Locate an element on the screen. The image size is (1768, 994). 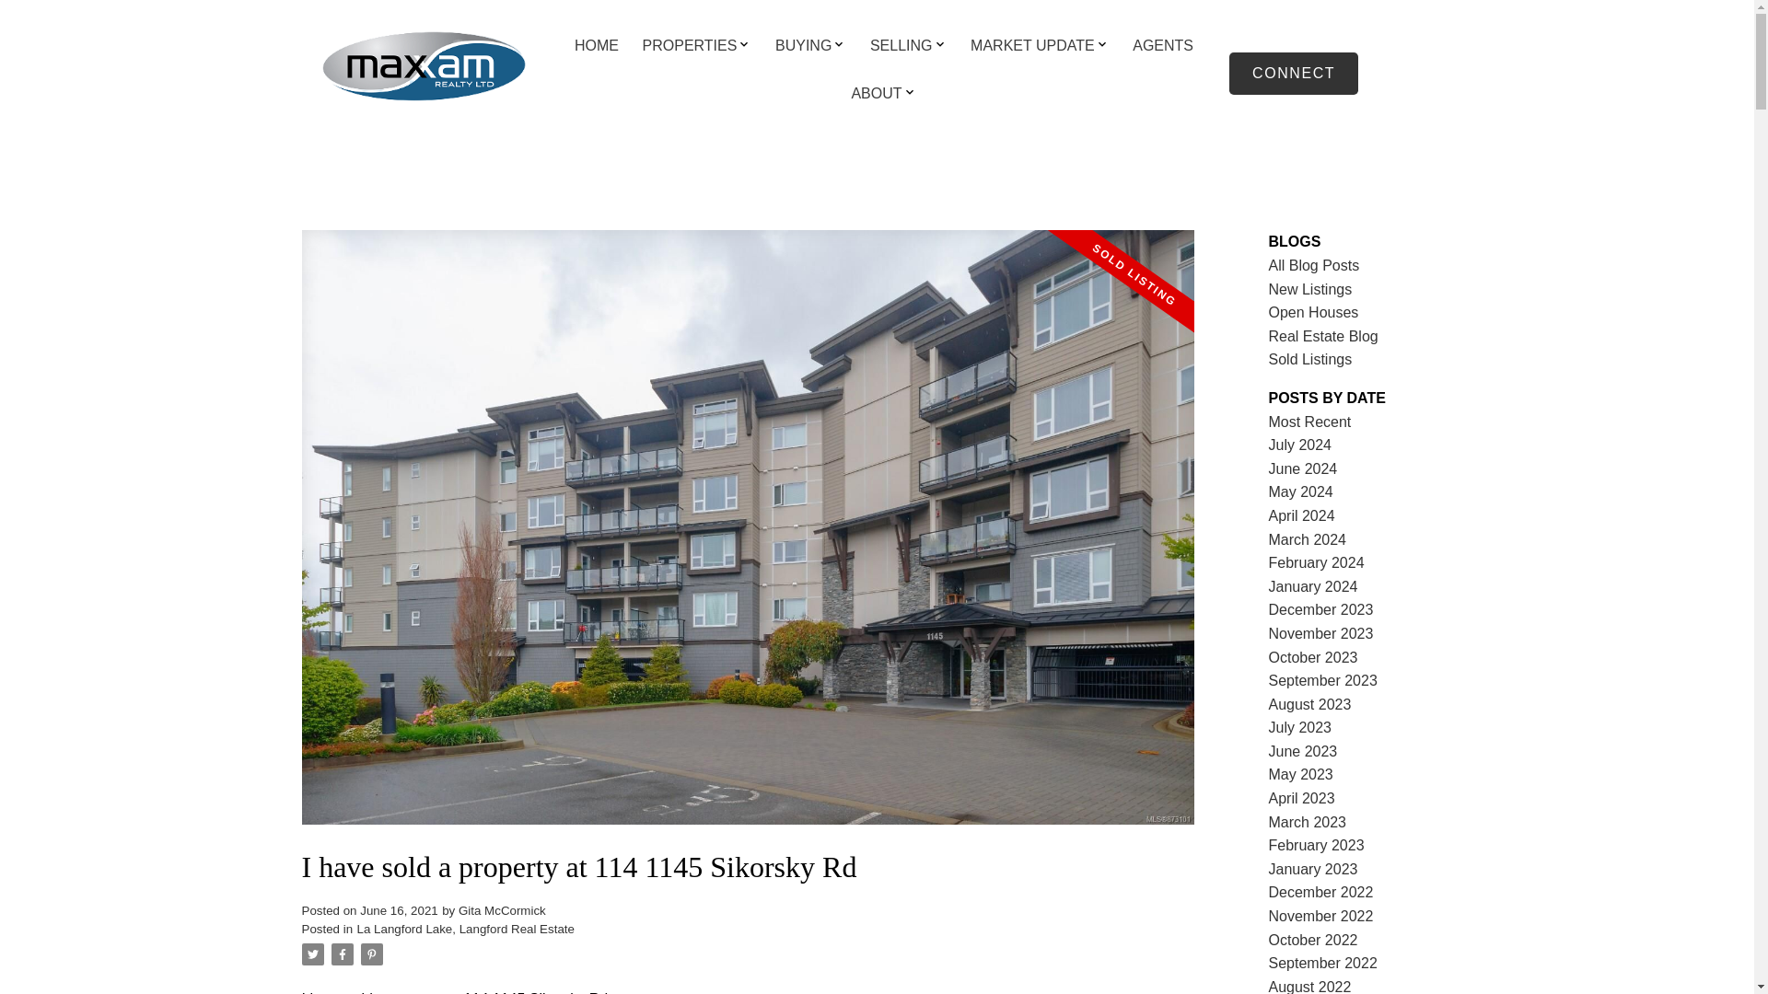
AGENTS is located at coordinates (1163, 46).